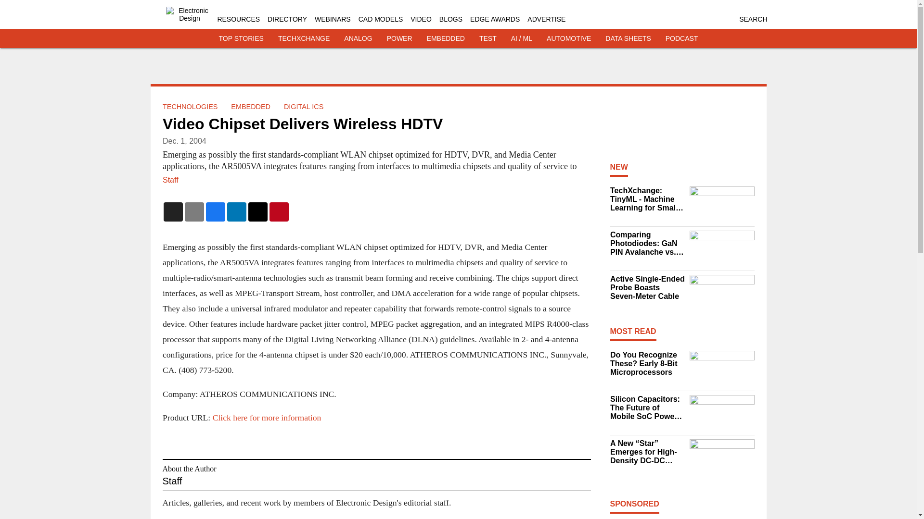  I want to click on PODCAST, so click(681, 38).